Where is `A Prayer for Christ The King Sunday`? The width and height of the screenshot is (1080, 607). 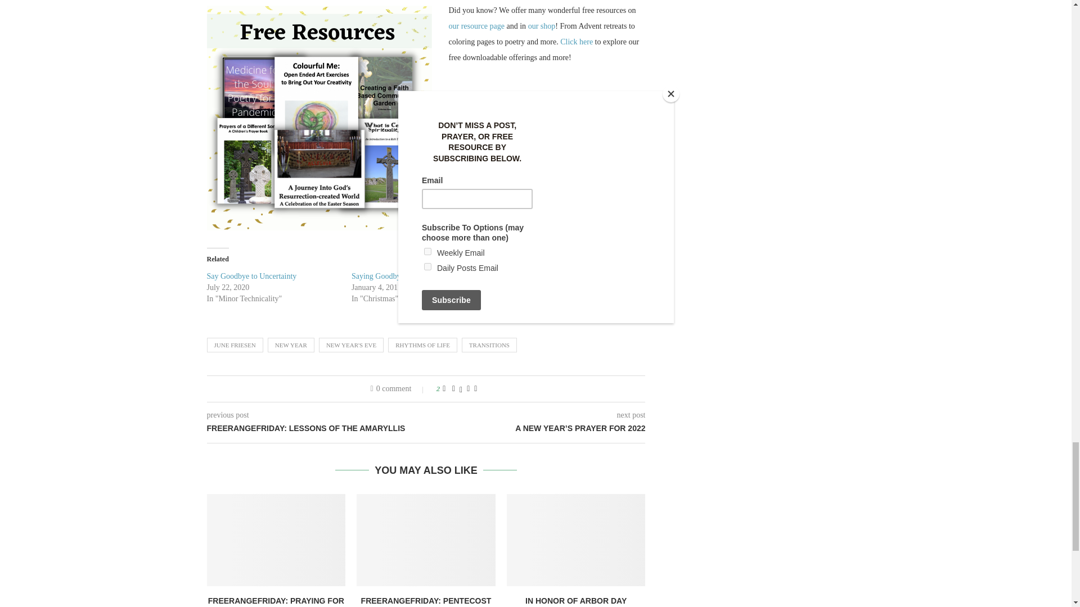 A Prayer for Christ The King Sunday is located at coordinates (555, 275).